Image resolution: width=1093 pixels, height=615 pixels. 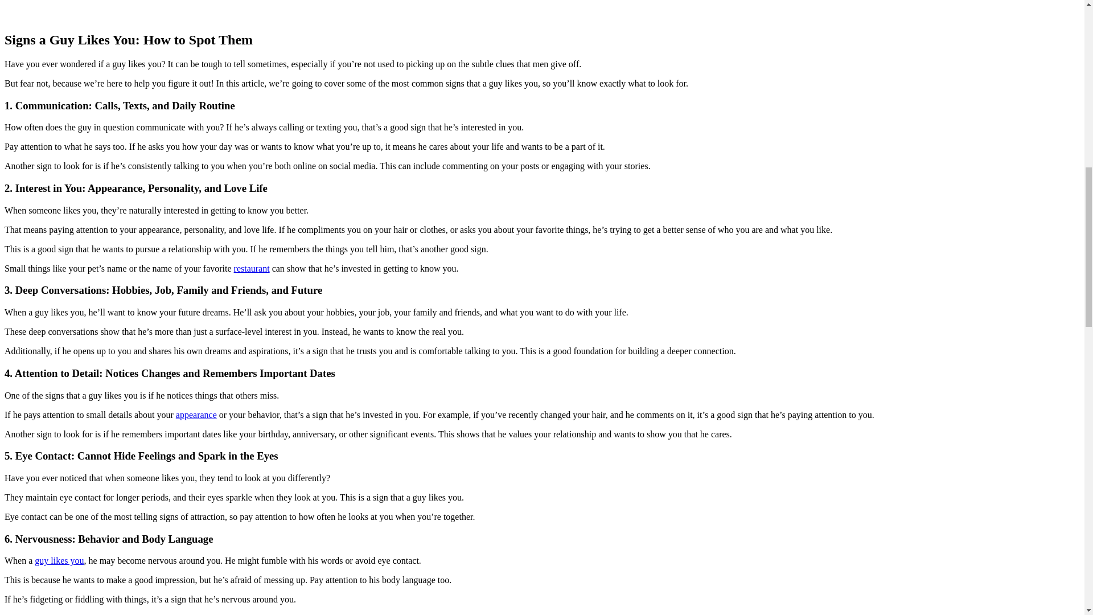 What do you see at coordinates (196, 415) in the screenshot?
I see `appearance` at bounding box center [196, 415].